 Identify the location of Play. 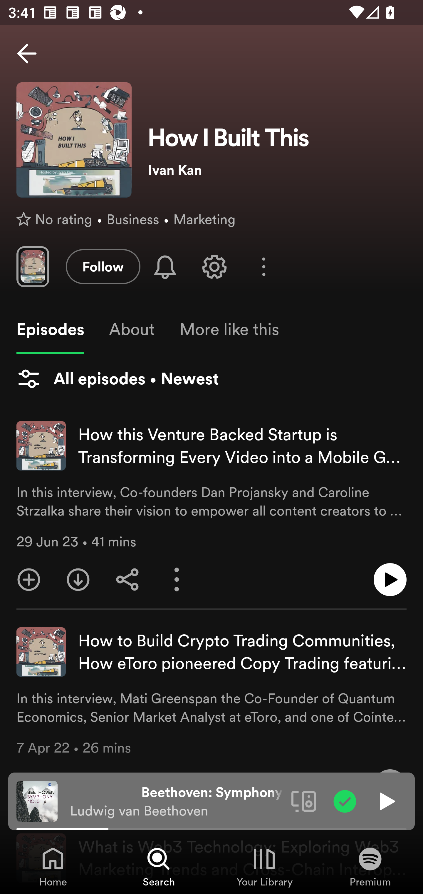
(386, 801).